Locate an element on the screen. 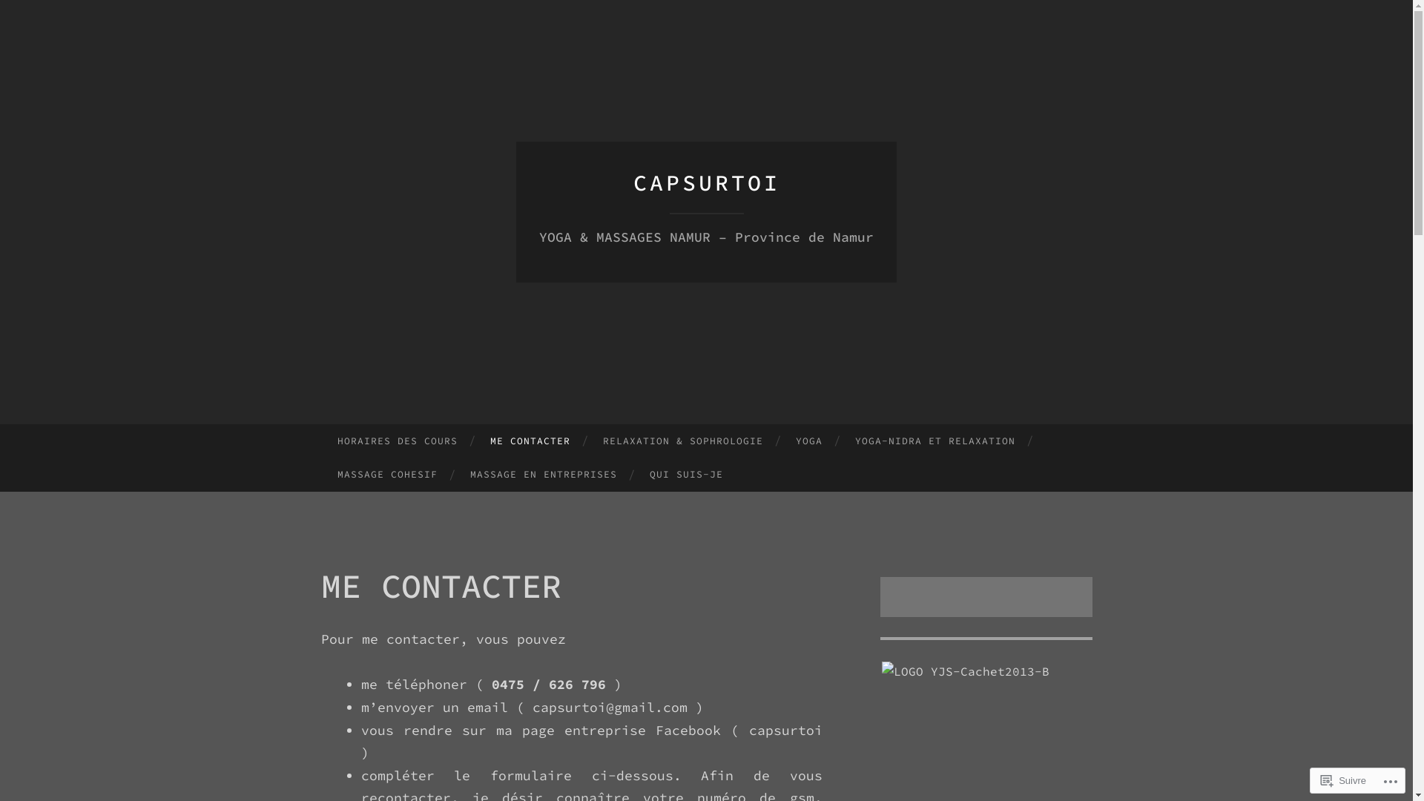 The image size is (1424, 801). YOGA is located at coordinates (809, 441).